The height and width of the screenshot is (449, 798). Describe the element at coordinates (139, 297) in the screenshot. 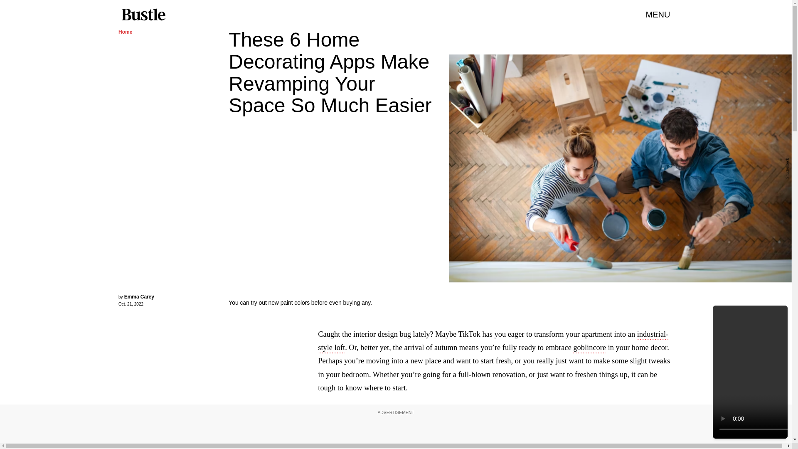

I see `Emma Carey` at that location.